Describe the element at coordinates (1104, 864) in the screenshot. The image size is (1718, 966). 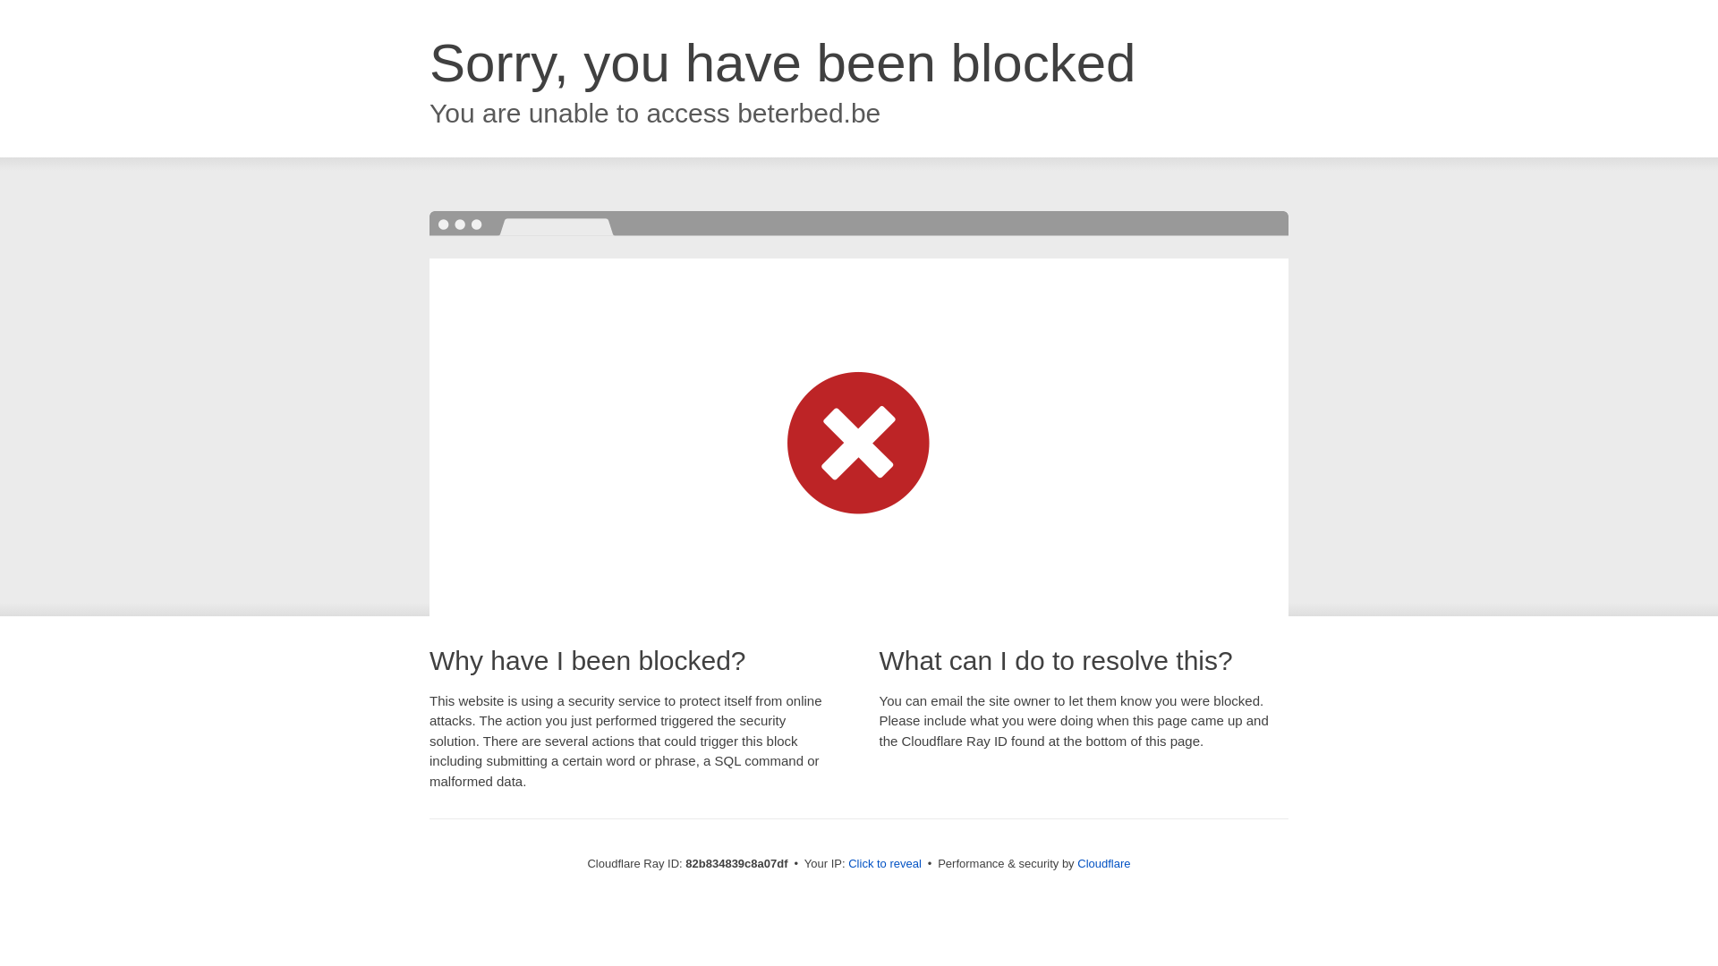
I see `Cloudflare` at that location.